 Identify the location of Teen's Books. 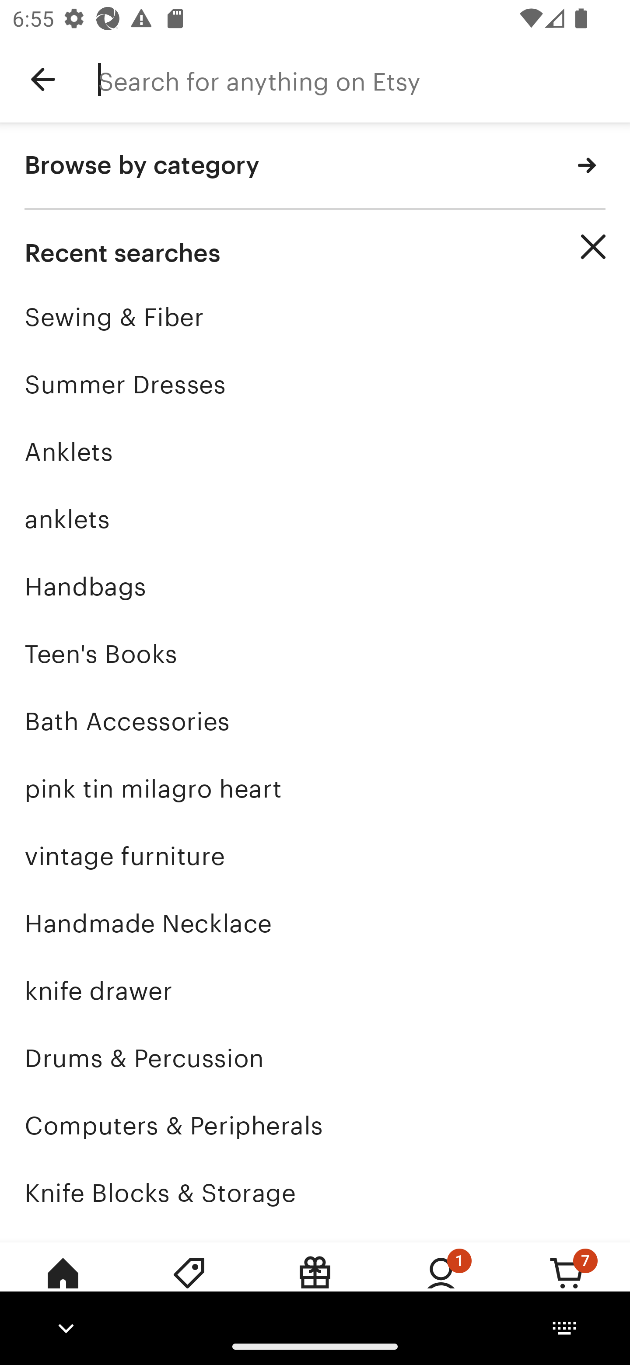
(315, 654).